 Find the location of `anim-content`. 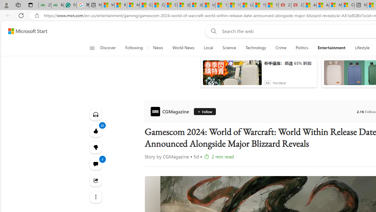

anim-content is located at coordinates (232, 75).